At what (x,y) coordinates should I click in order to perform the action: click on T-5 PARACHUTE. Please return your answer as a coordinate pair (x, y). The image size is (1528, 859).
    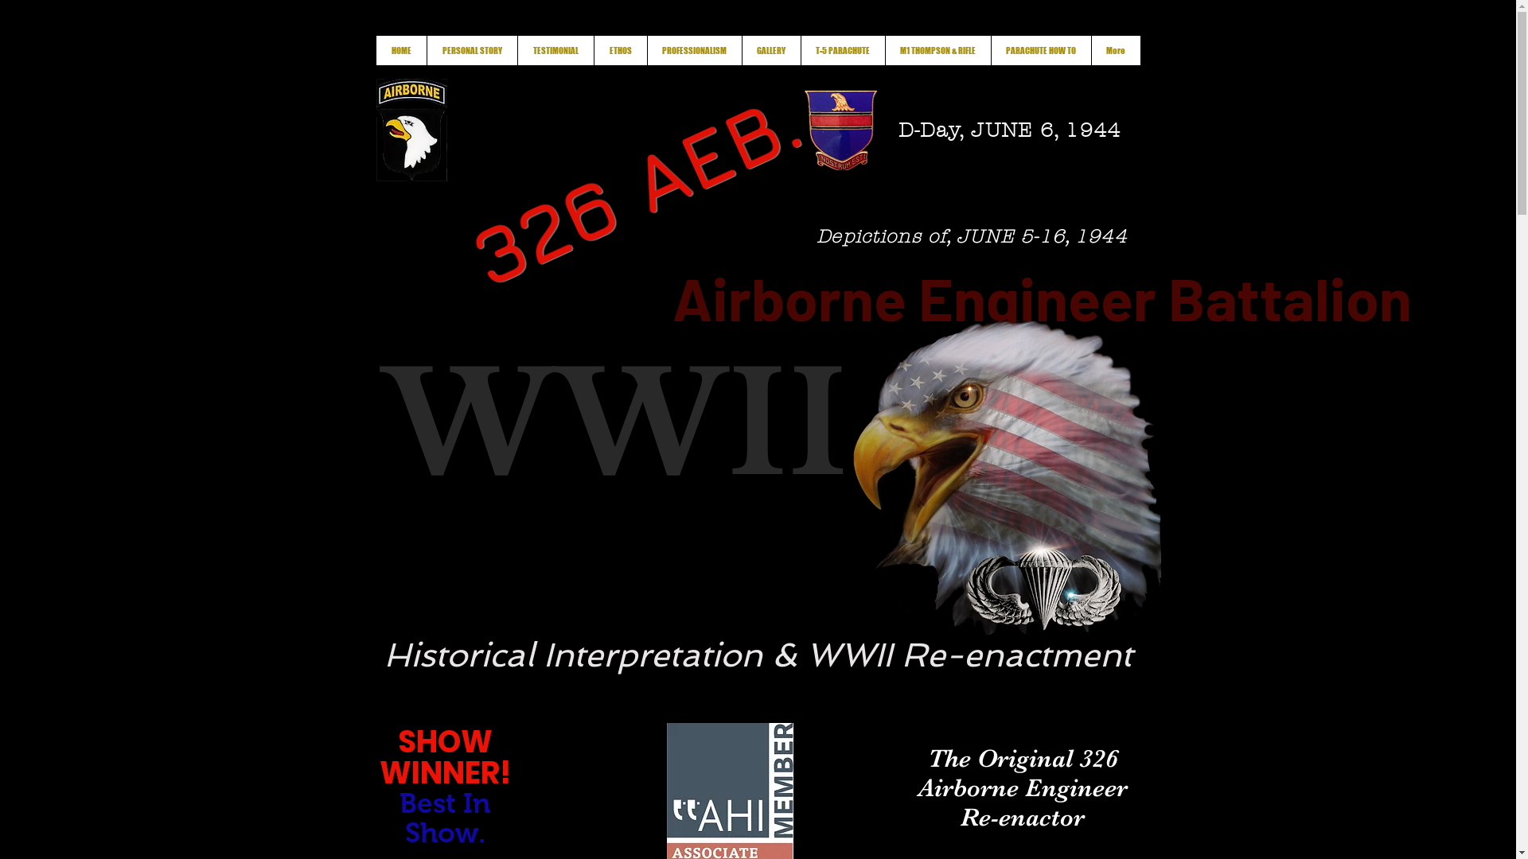
    Looking at the image, I should click on (843, 51).